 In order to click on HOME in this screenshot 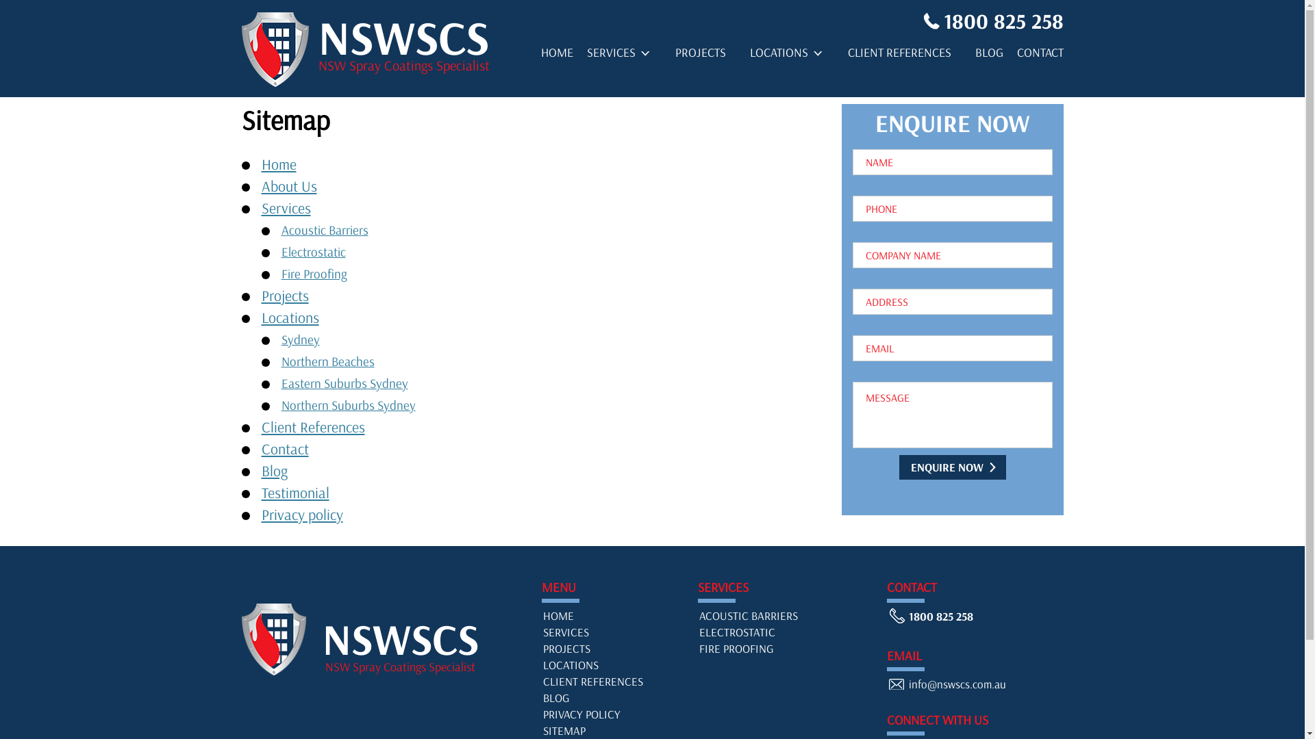, I will do `click(558, 616)`.